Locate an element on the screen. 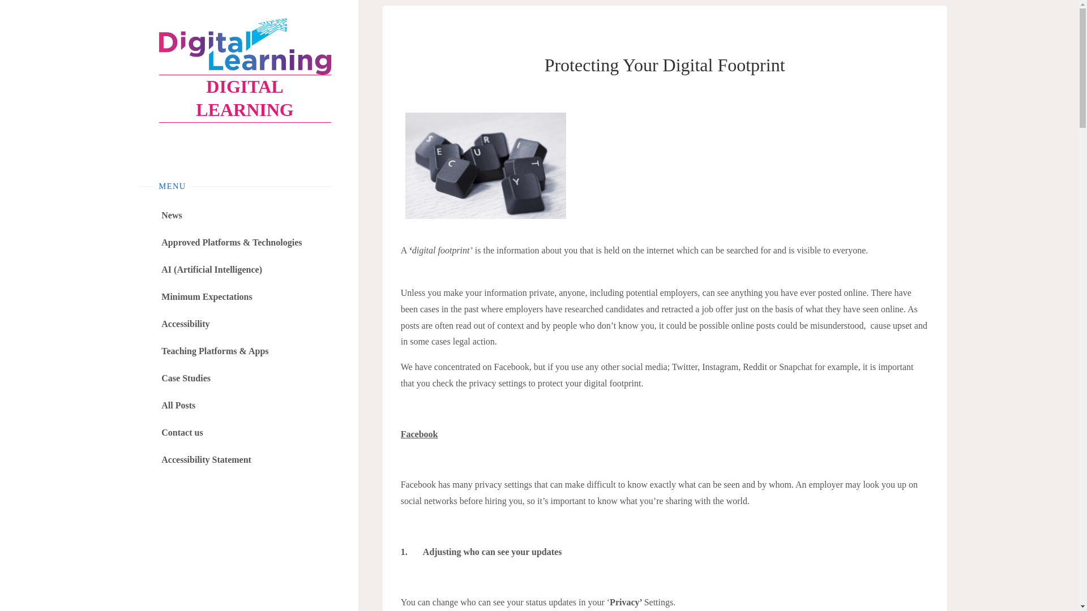  Digital Learning is located at coordinates (245, 46).